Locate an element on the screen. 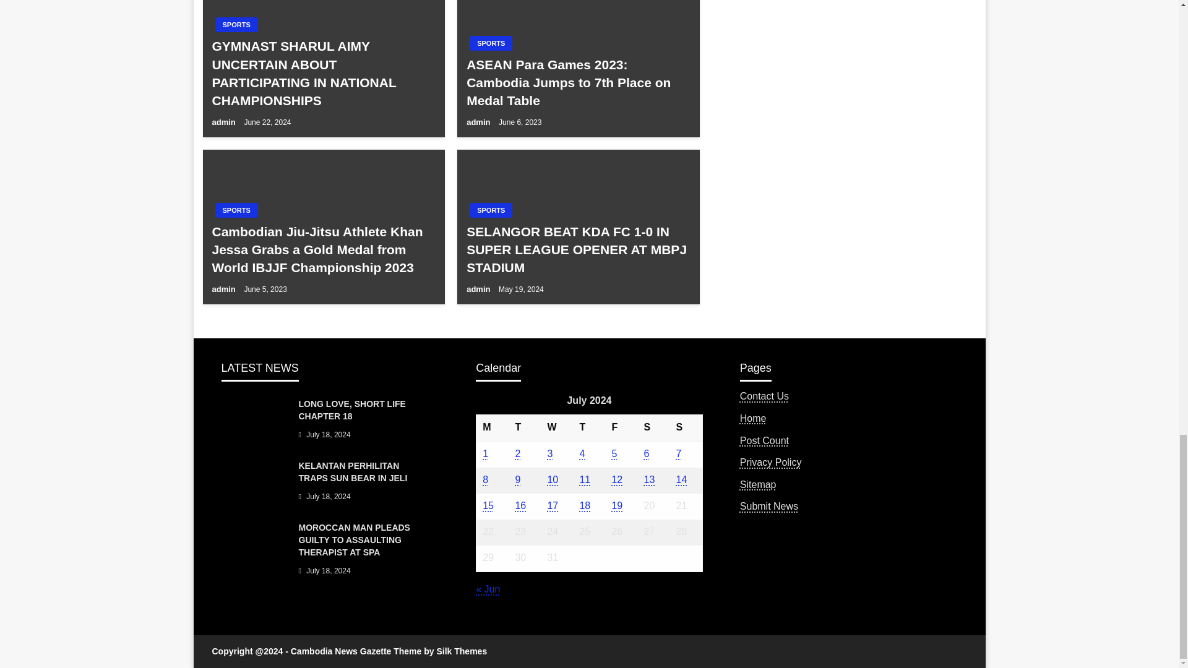 This screenshot has height=668, width=1188. Monday is located at coordinates (493, 428).